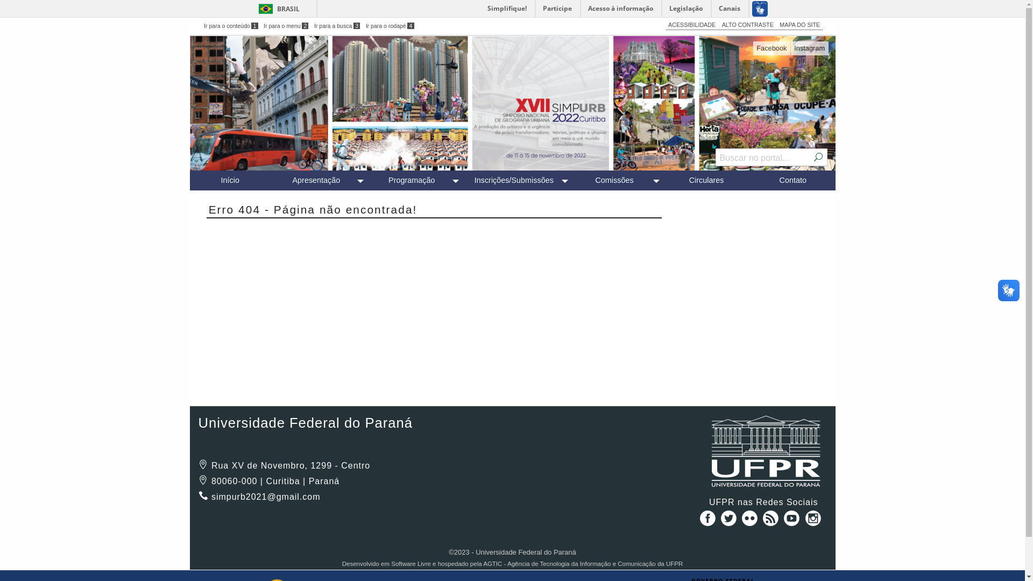 The image size is (1033, 581). I want to click on MAPA DO SITE, so click(799, 25).